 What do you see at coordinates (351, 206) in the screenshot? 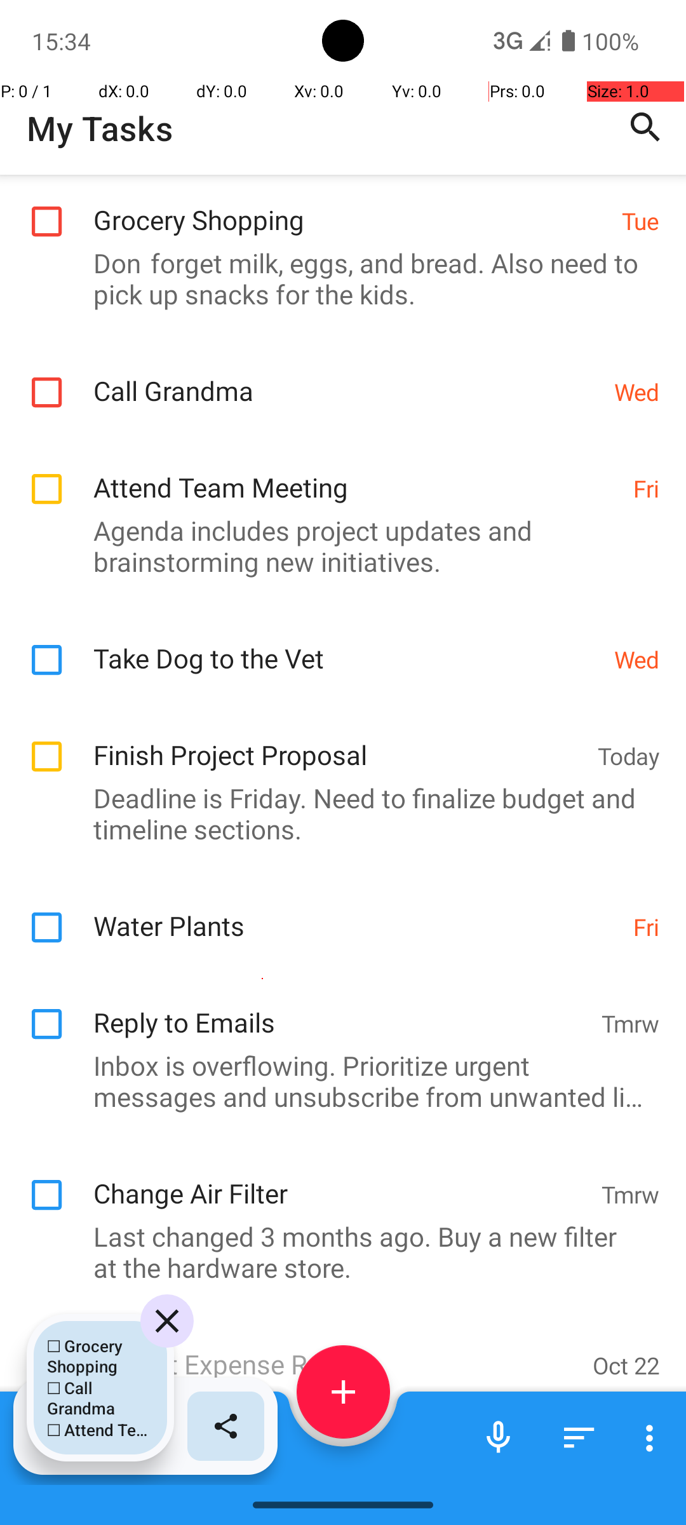
I see `Grocery Shopping` at bounding box center [351, 206].